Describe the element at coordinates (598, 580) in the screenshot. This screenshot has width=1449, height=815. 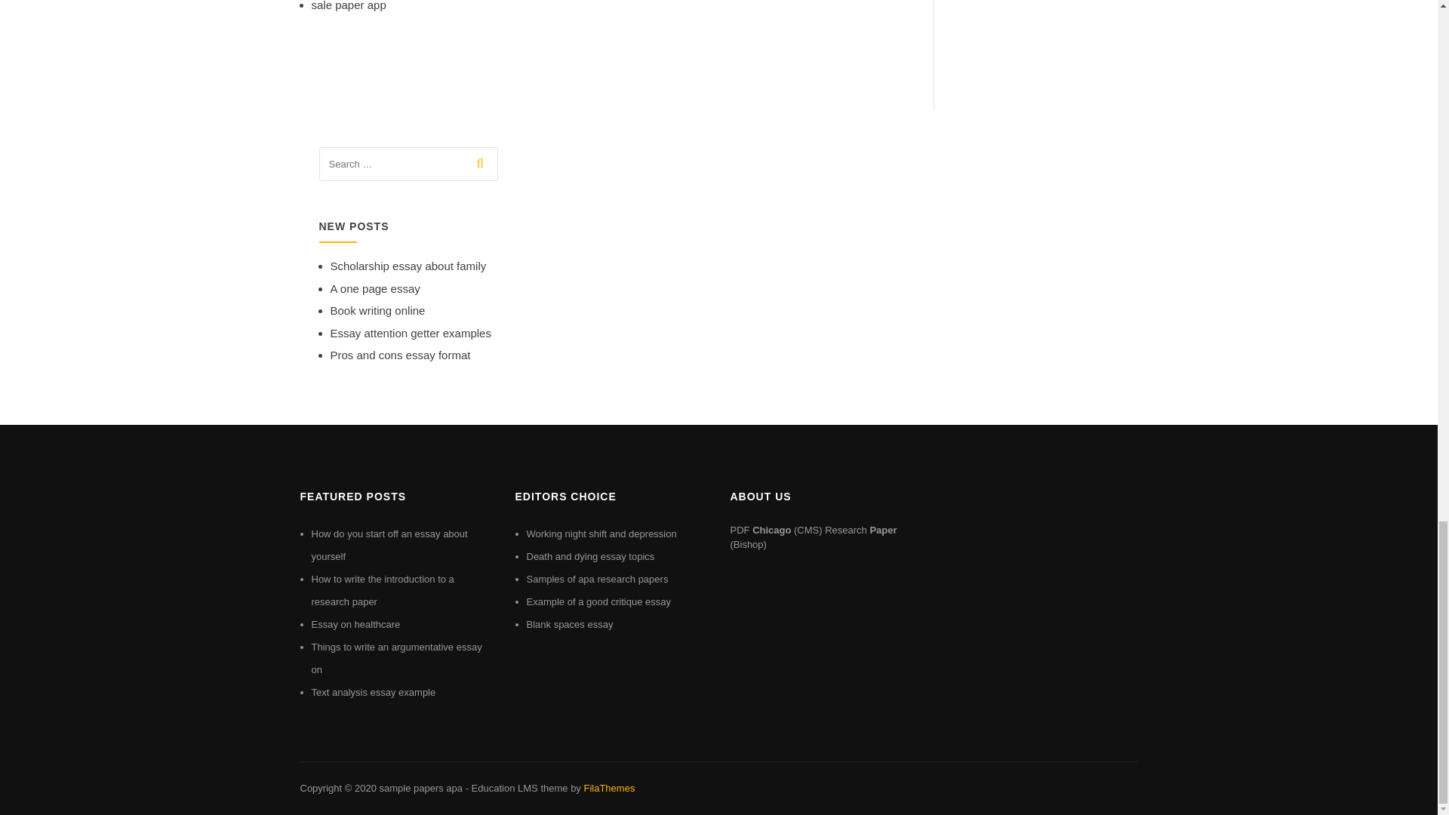
I see `Samples of apa research papers` at that location.